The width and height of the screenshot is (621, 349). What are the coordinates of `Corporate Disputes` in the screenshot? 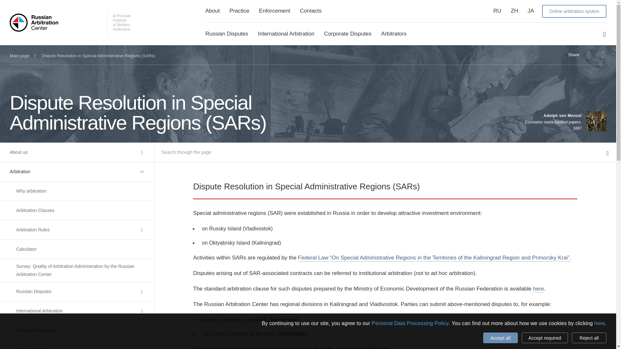 It's located at (348, 34).